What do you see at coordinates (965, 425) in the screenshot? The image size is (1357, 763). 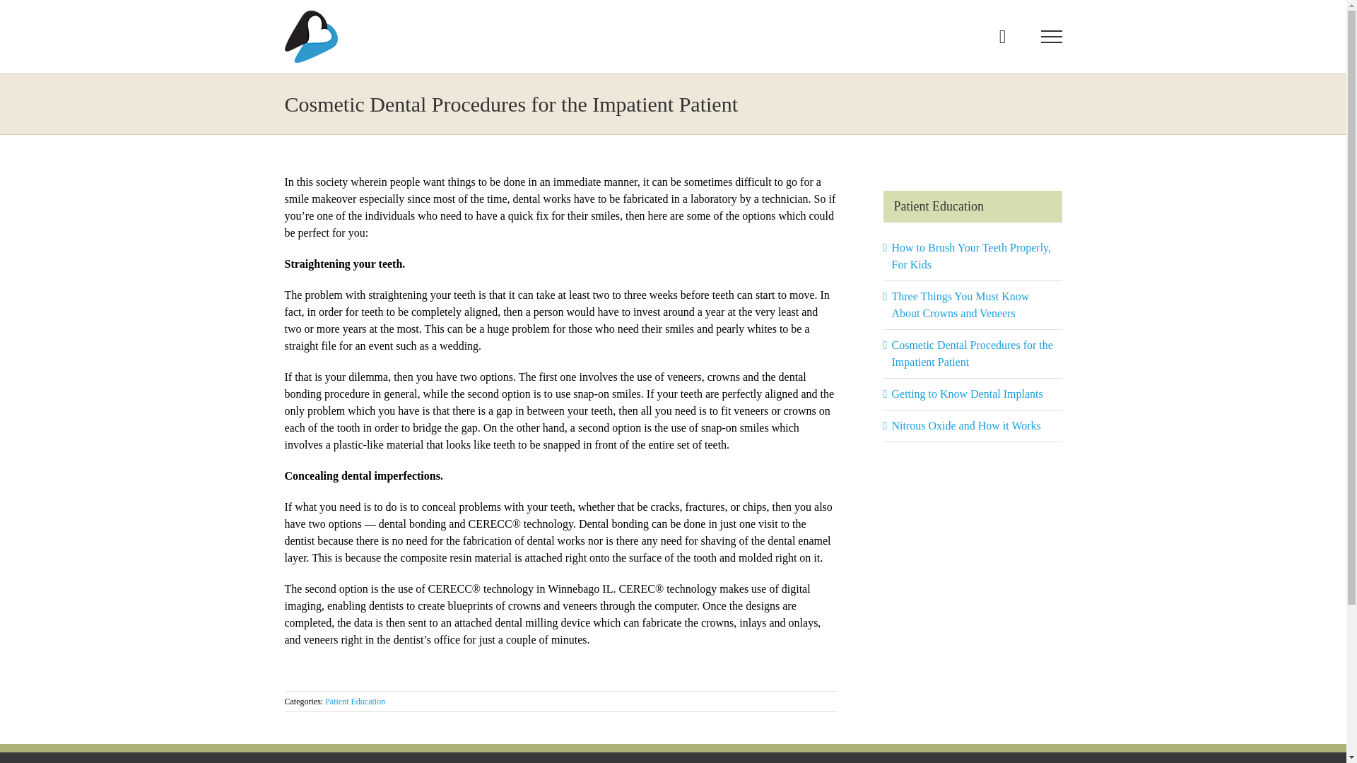 I see `Nitrous Oxide and How it Works` at bounding box center [965, 425].